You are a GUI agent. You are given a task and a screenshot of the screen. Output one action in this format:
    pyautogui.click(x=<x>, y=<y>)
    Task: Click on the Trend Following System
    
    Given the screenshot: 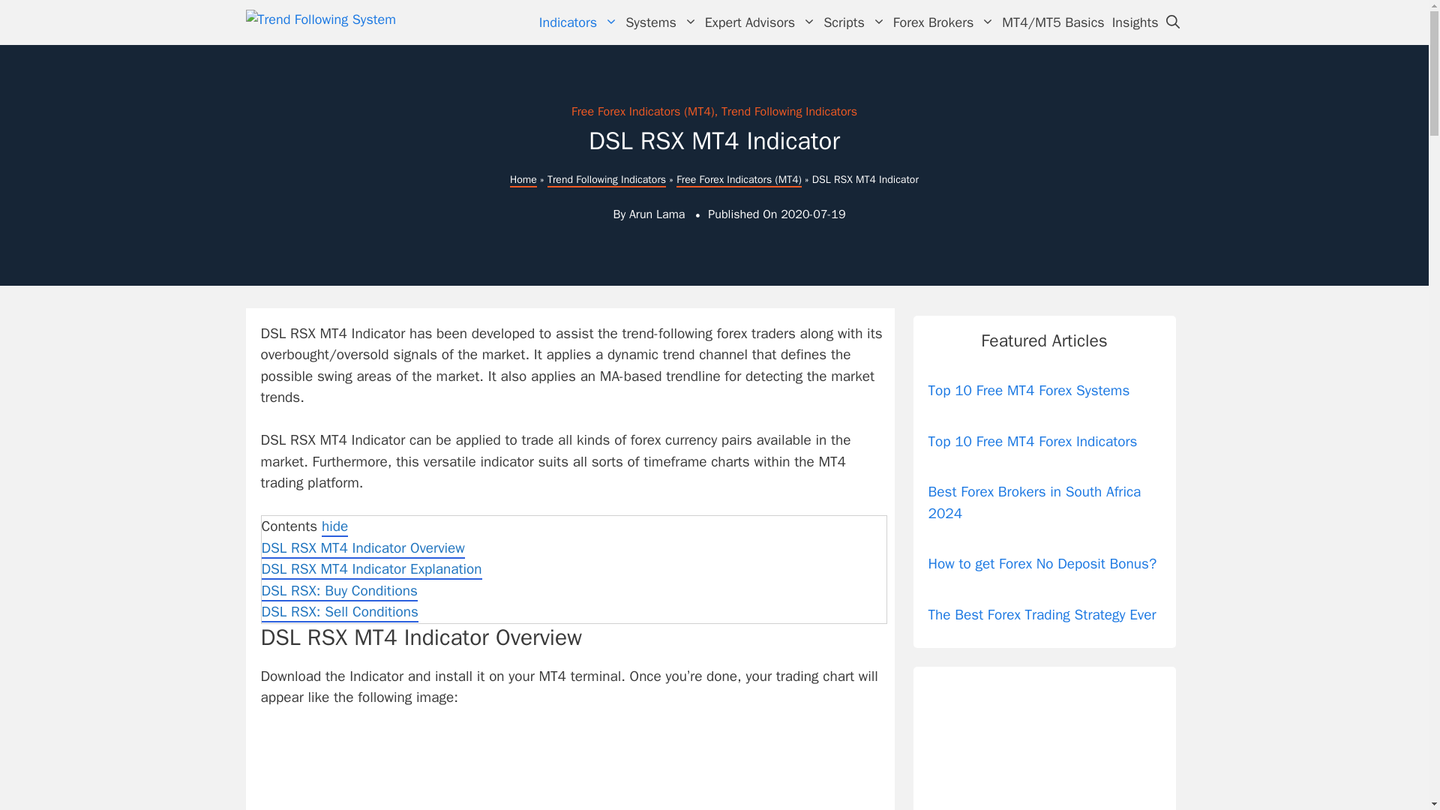 What is the action you would take?
    pyautogui.click(x=328, y=22)
    